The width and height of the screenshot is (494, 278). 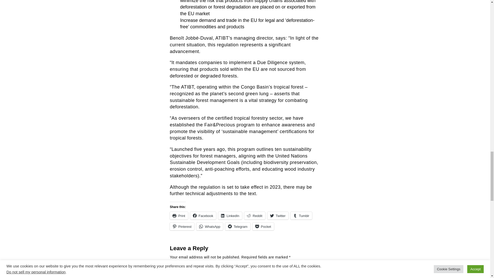 What do you see at coordinates (179, 216) in the screenshot?
I see `Click to print` at bounding box center [179, 216].